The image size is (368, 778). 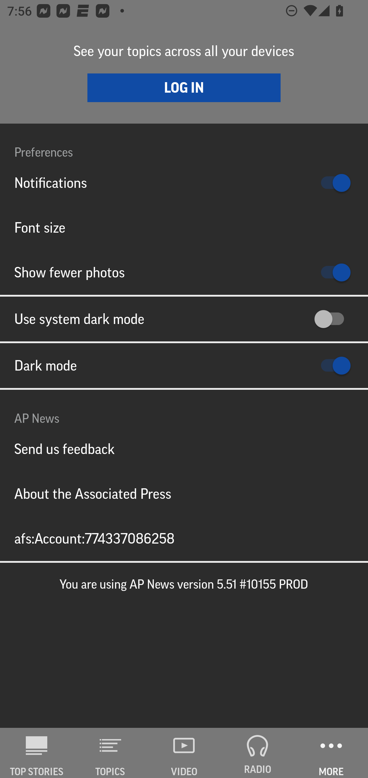 What do you see at coordinates (184, 227) in the screenshot?
I see `Font size` at bounding box center [184, 227].